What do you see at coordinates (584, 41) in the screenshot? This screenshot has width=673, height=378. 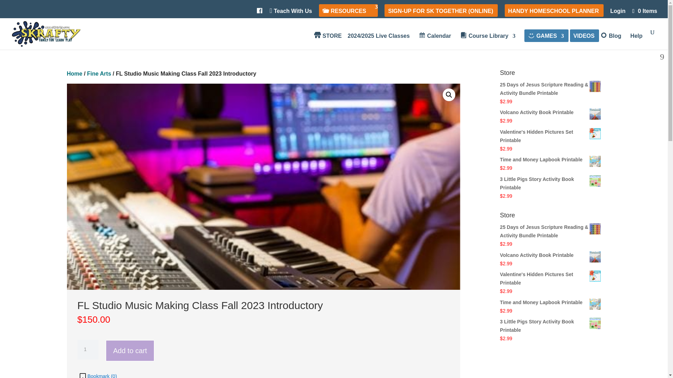 I see `VIDEOS` at bounding box center [584, 41].